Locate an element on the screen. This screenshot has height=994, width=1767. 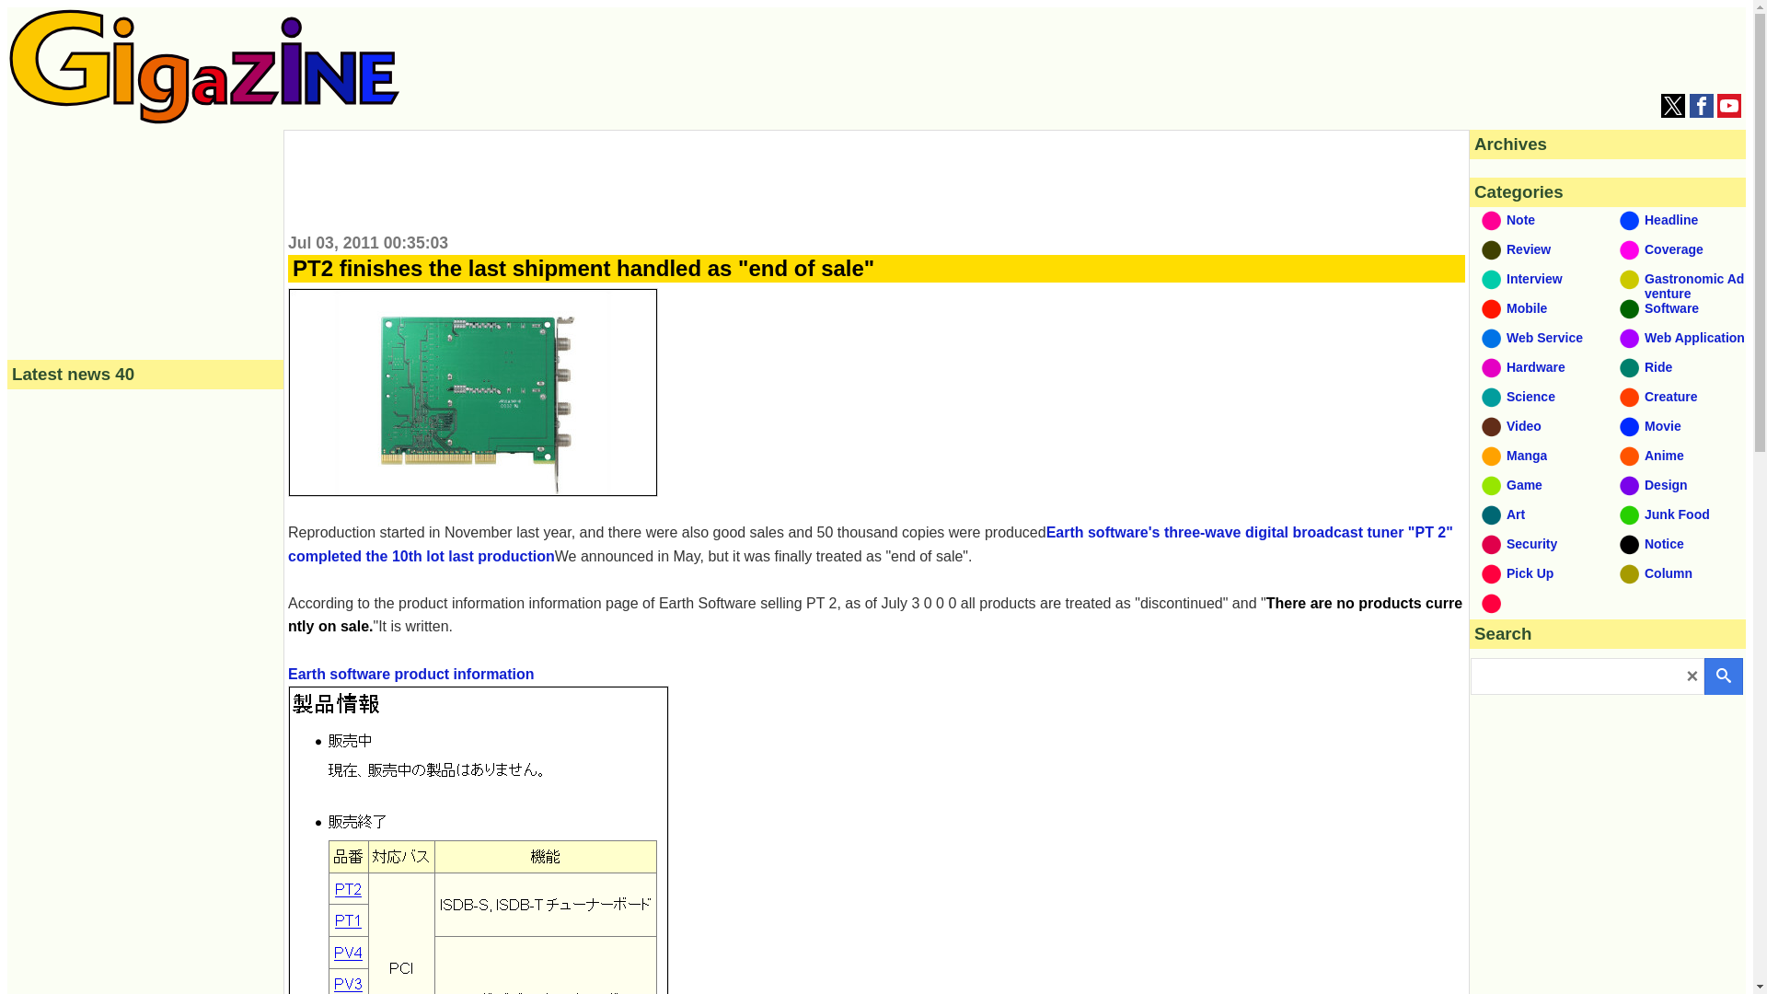
GIGAZINE is located at coordinates (204, 119).